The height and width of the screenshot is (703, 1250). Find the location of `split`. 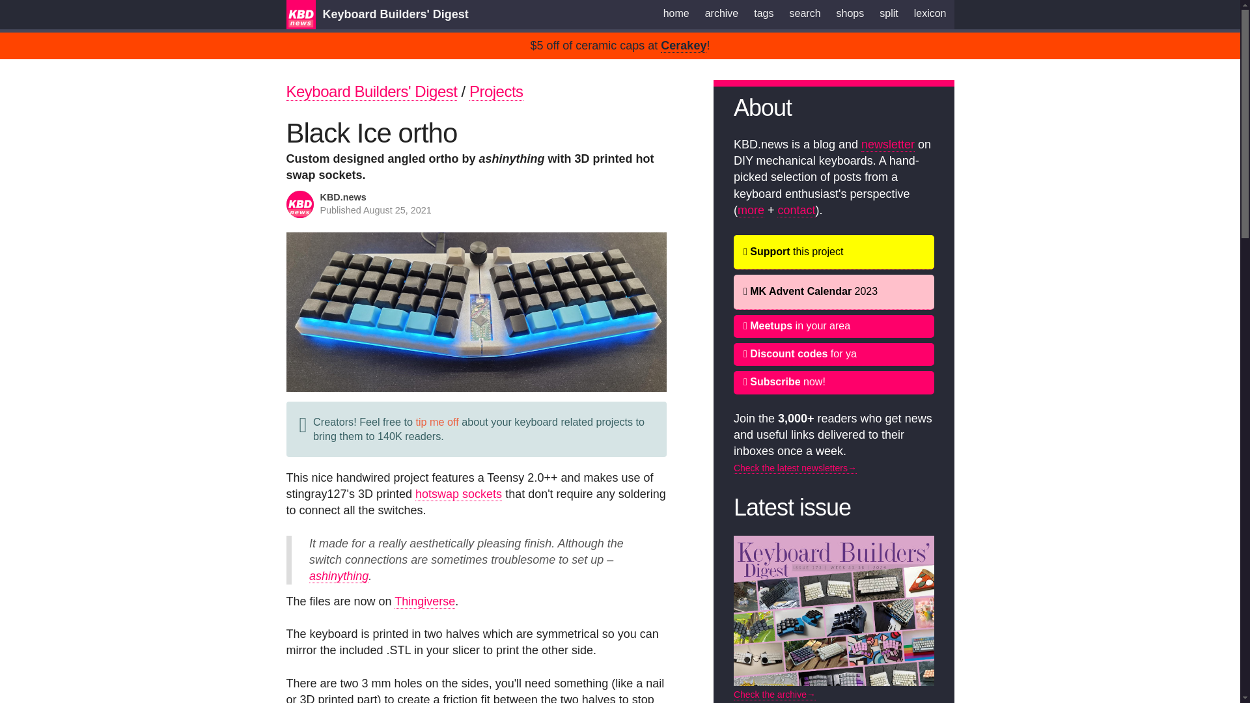

split is located at coordinates (888, 14).